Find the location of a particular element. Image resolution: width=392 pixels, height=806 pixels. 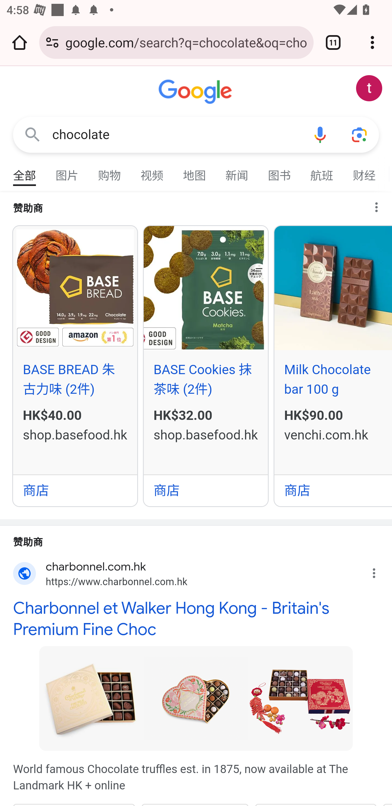

使用拍照功能或照片进行搜索 is located at coordinates (359, 135).